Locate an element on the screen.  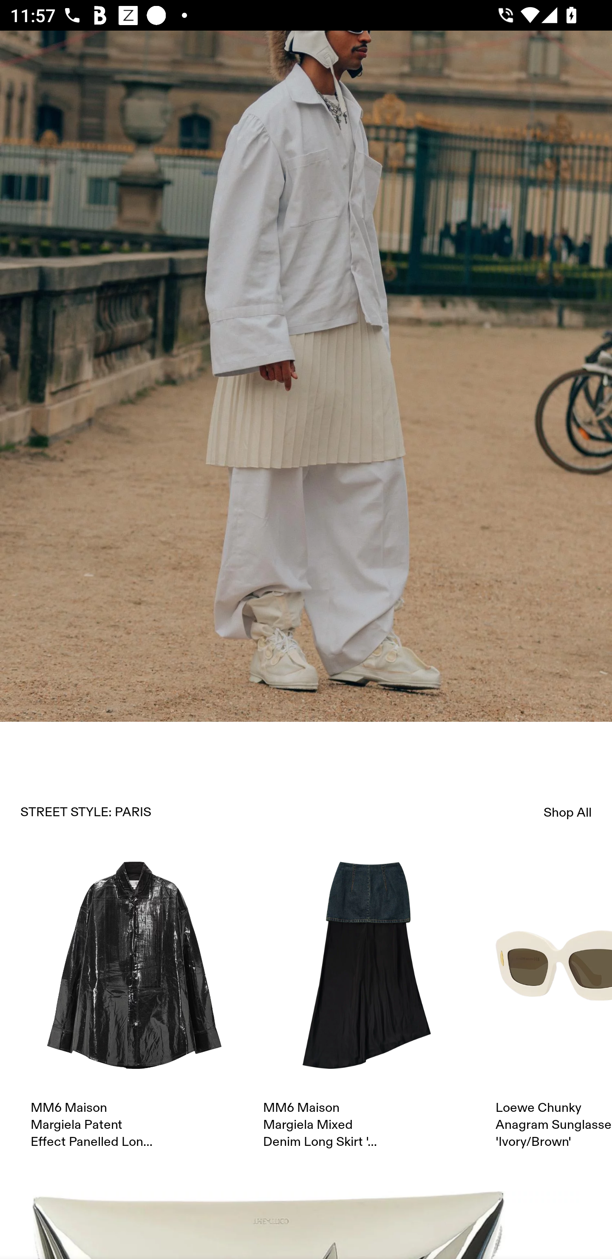
Shop All is located at coordinates (568, 812).